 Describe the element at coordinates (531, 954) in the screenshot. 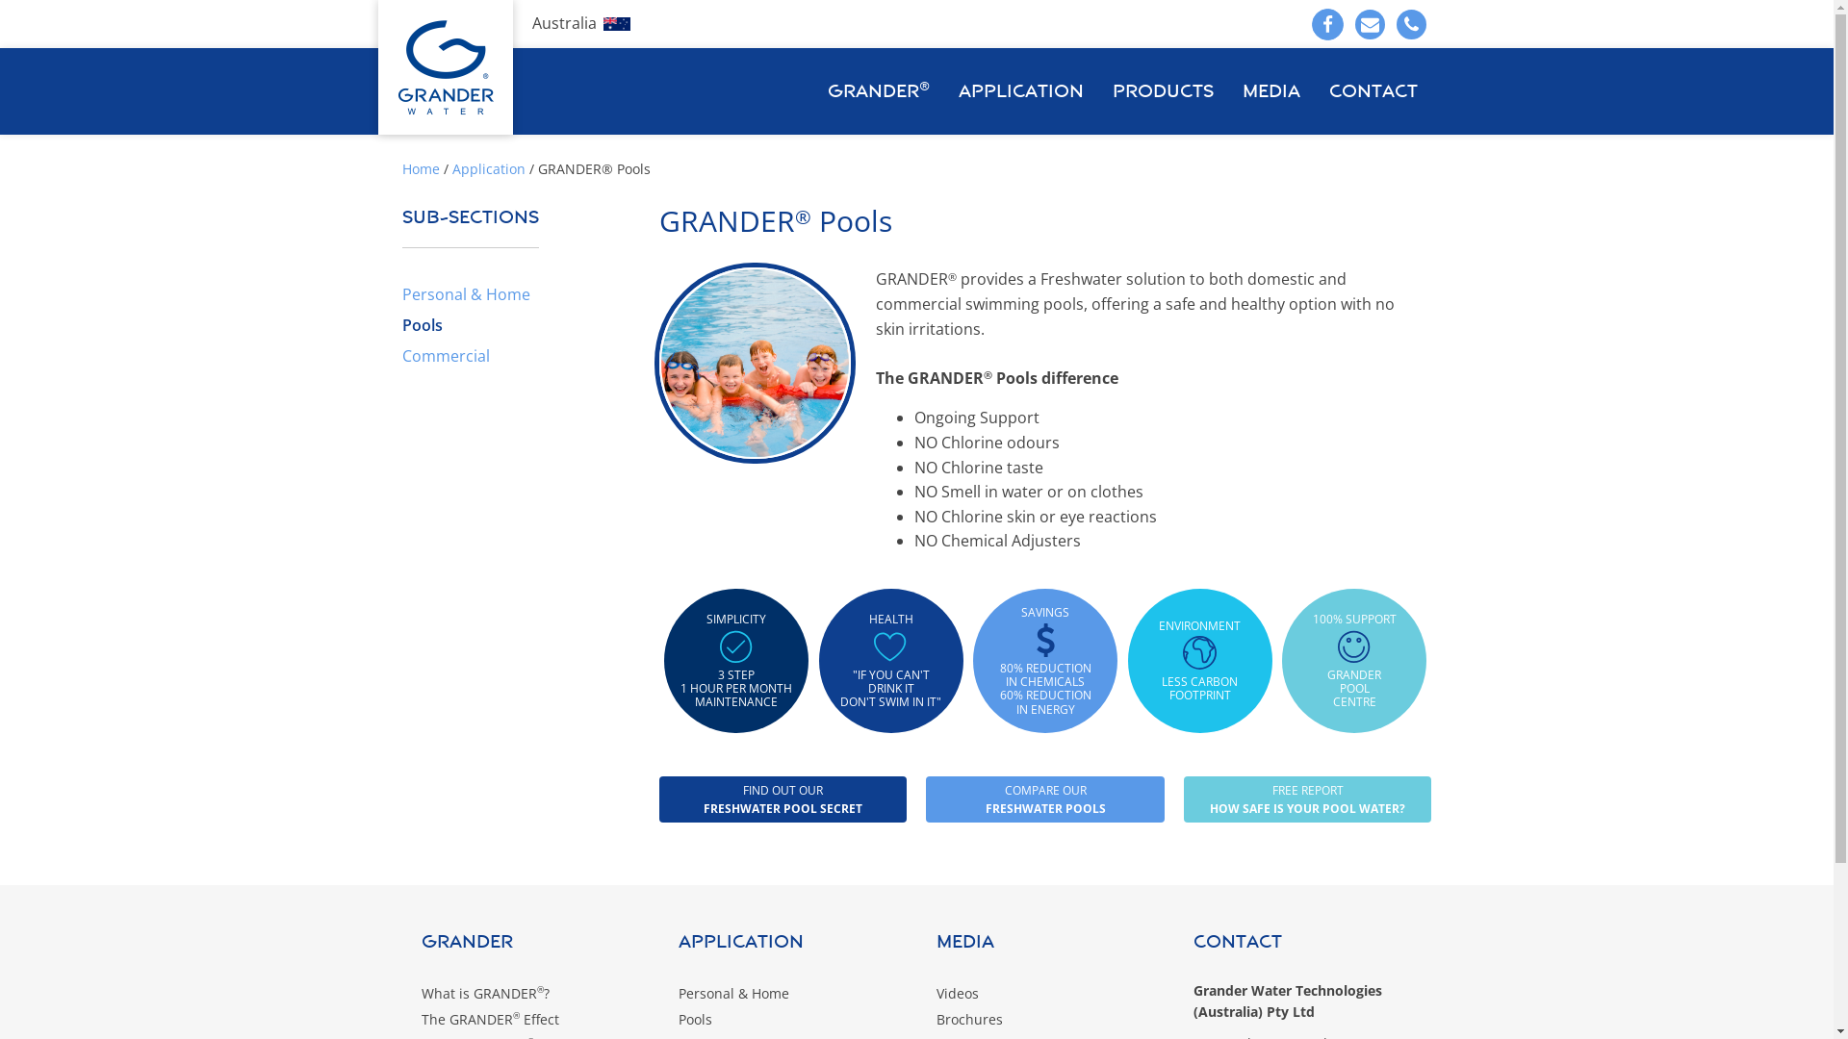

I see `GRANDER` at that location.